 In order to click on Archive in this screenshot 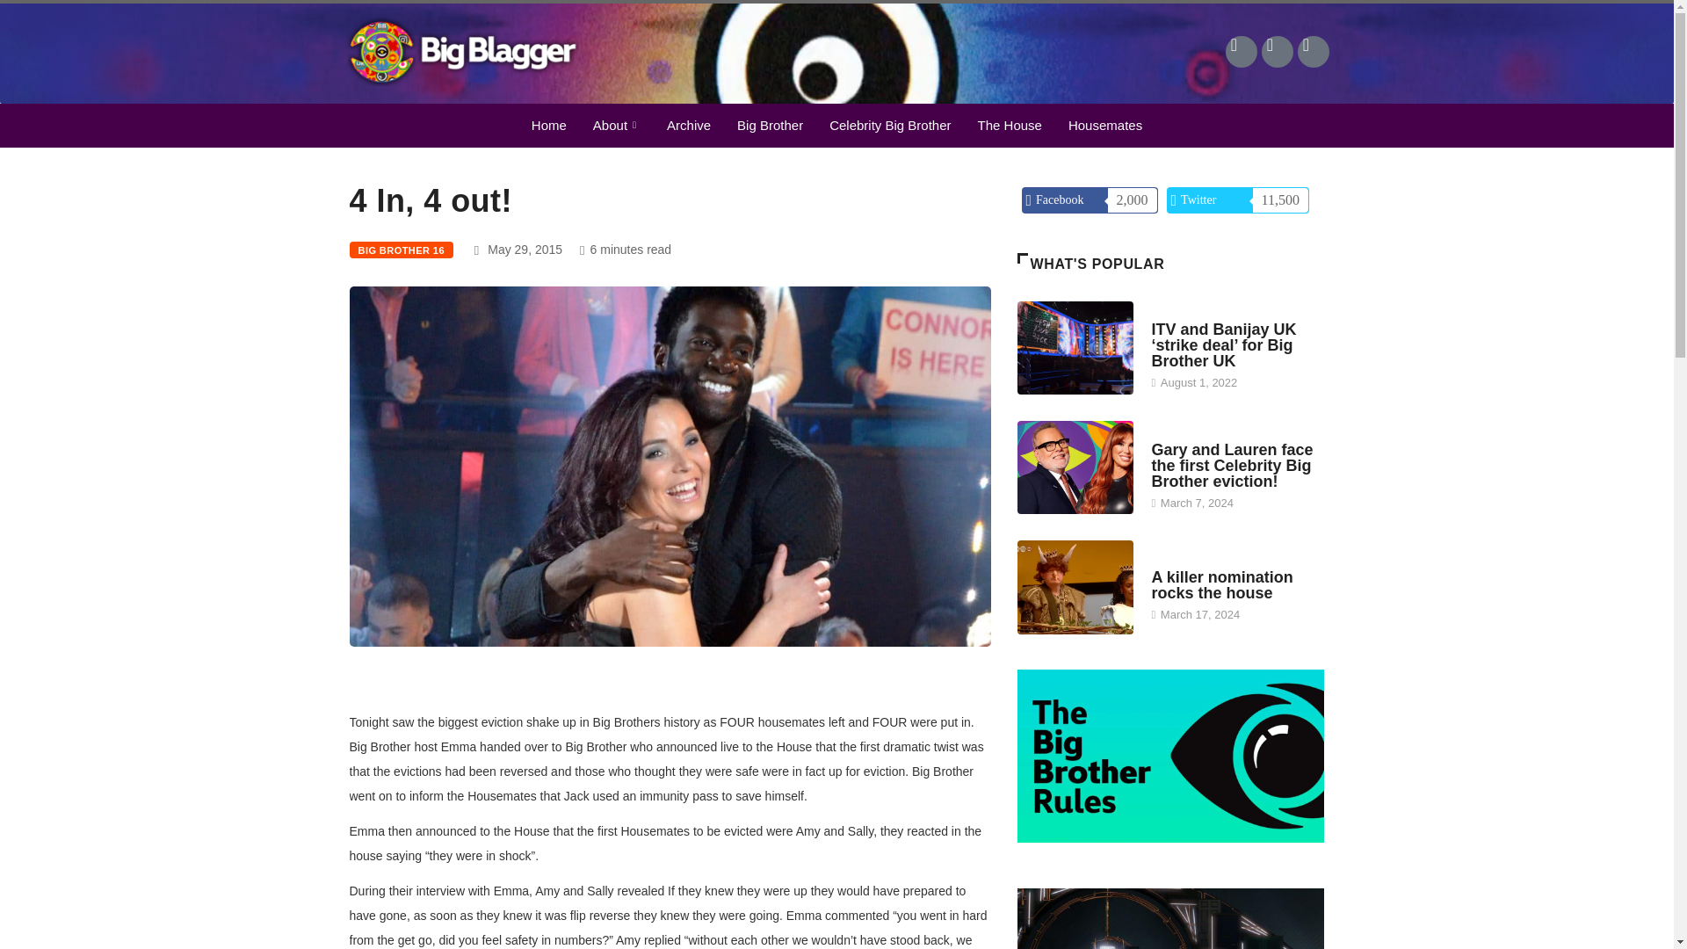, I will do `click(689, 125)`.